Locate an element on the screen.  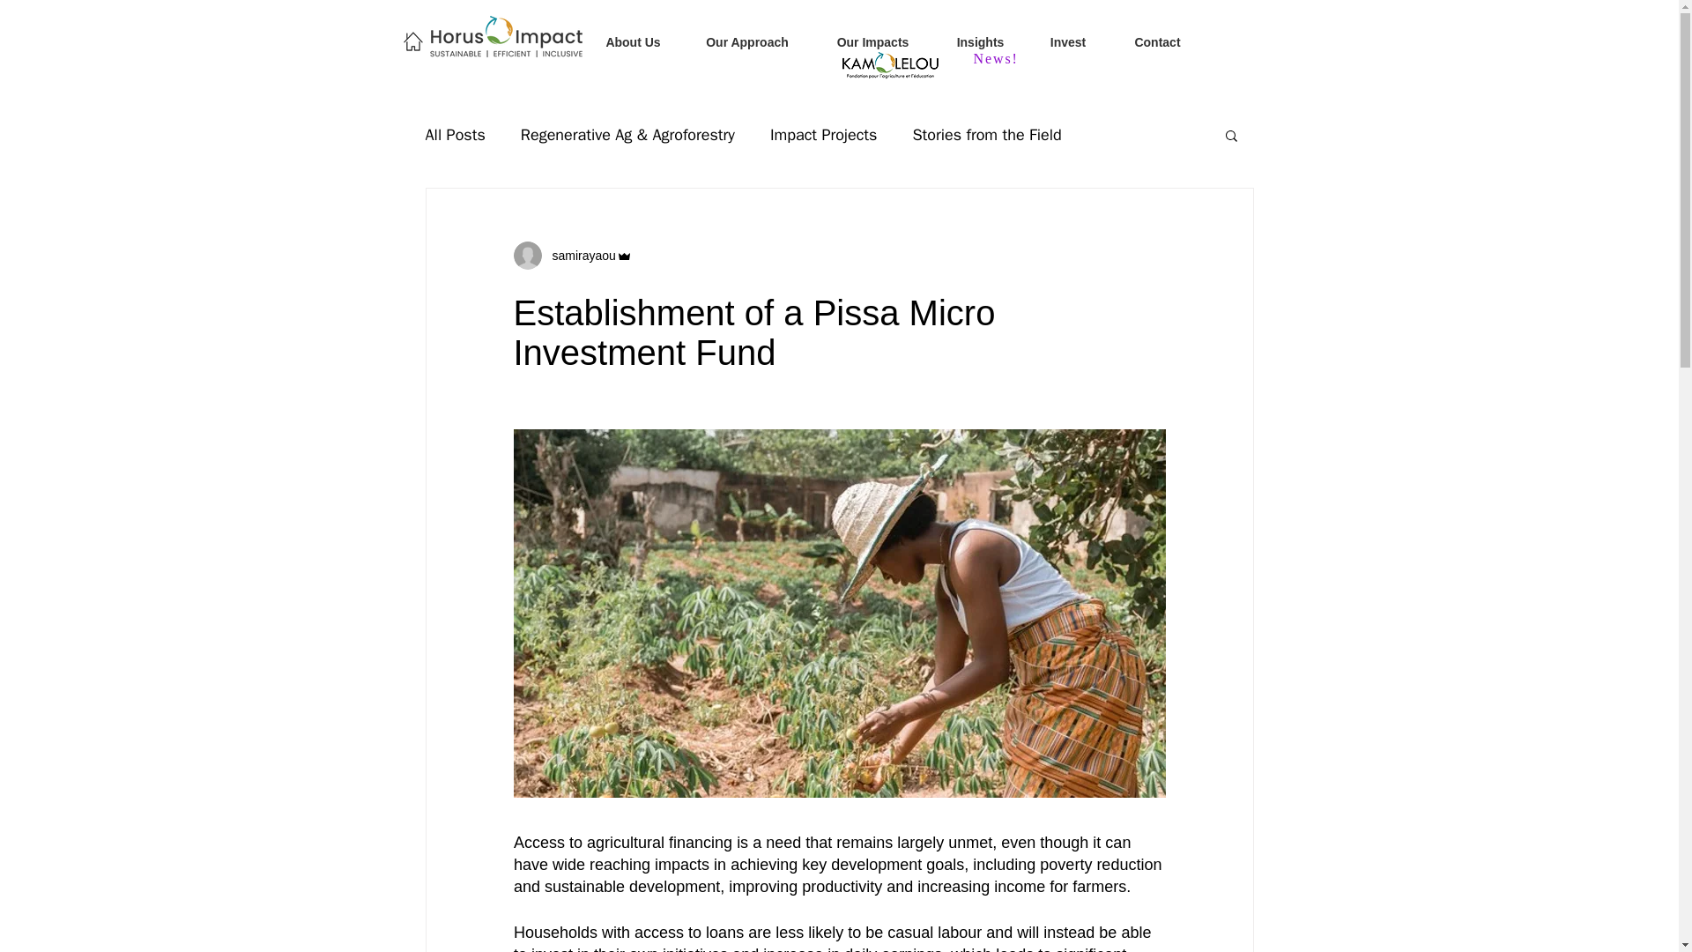
About Us is located at coordinates (633, 42).